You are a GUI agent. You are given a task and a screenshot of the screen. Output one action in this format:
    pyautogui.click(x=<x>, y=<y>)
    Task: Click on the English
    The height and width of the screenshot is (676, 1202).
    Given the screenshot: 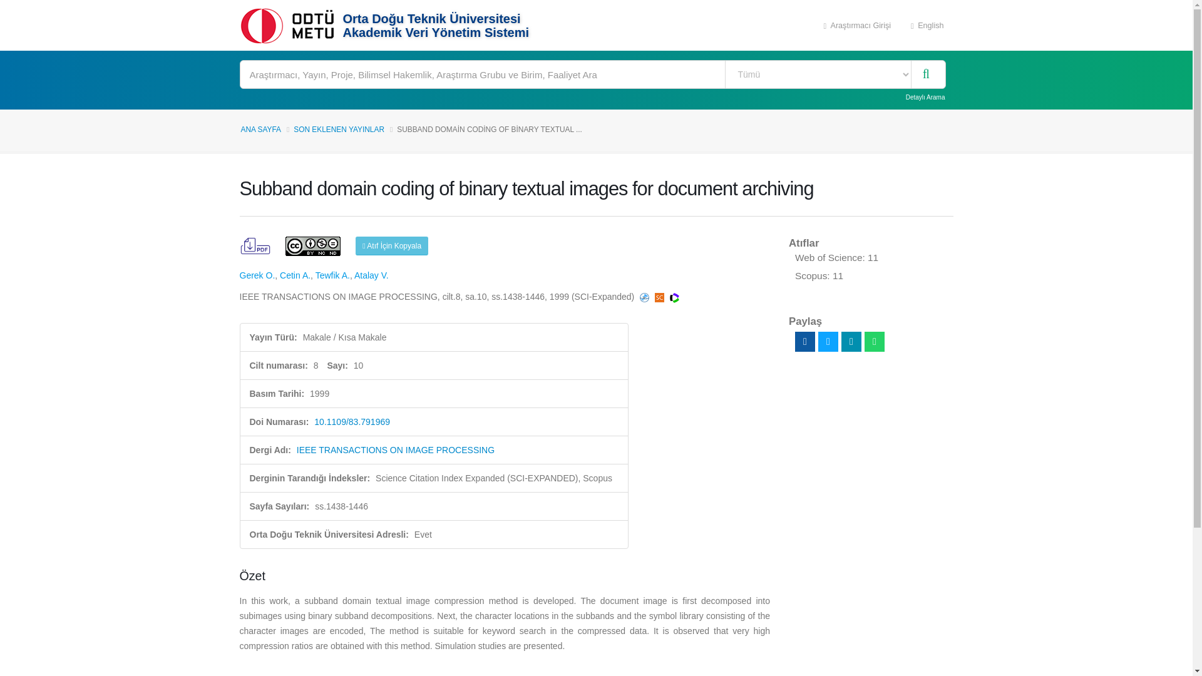 What is the action you would take?
    pyautogui.click(x=927, y=25)
    